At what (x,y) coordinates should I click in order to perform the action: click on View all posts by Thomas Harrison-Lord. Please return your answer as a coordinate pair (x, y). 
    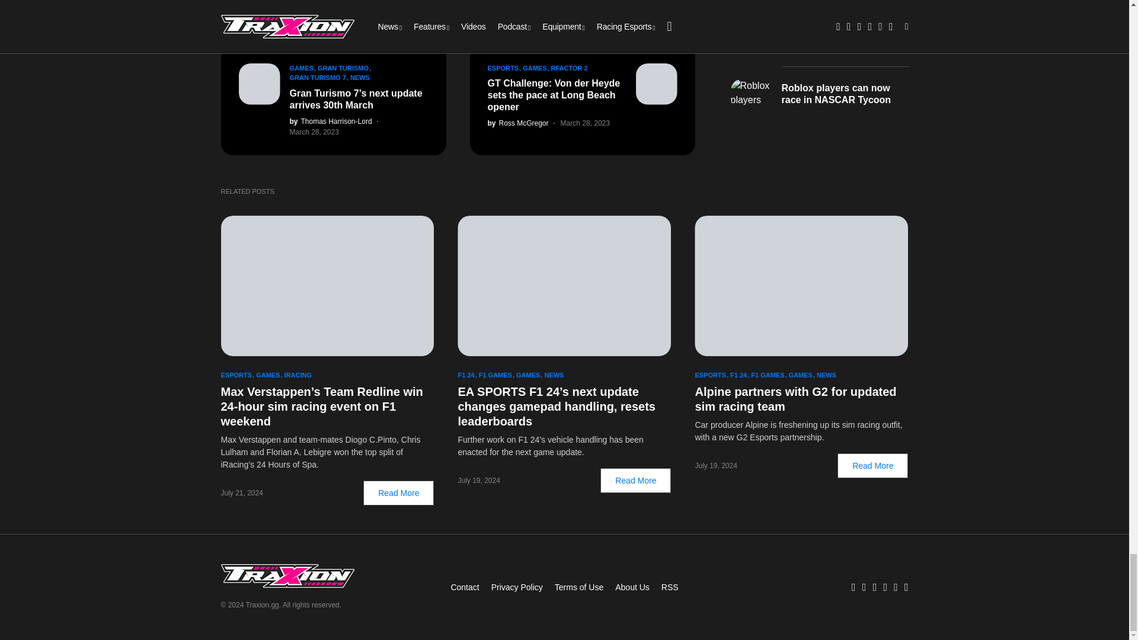
    Looking at the image, I should click on (330, 121).